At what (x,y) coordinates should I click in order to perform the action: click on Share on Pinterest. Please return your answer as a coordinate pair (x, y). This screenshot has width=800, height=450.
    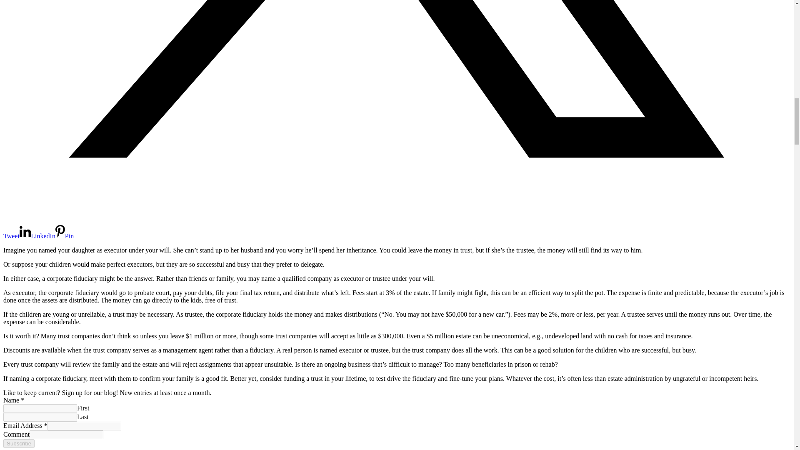
    Looking at the image, I should click on (64, 236).